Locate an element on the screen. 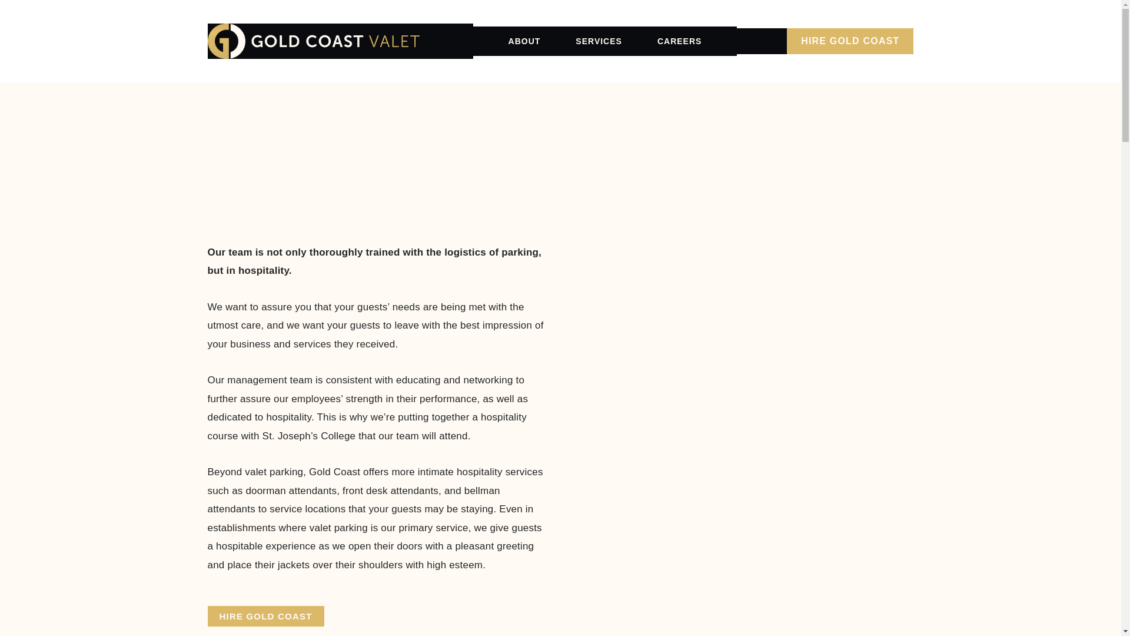 The width and height of the screenshot is (1130, 636). SERVICES is located at coordinates (599, 41).